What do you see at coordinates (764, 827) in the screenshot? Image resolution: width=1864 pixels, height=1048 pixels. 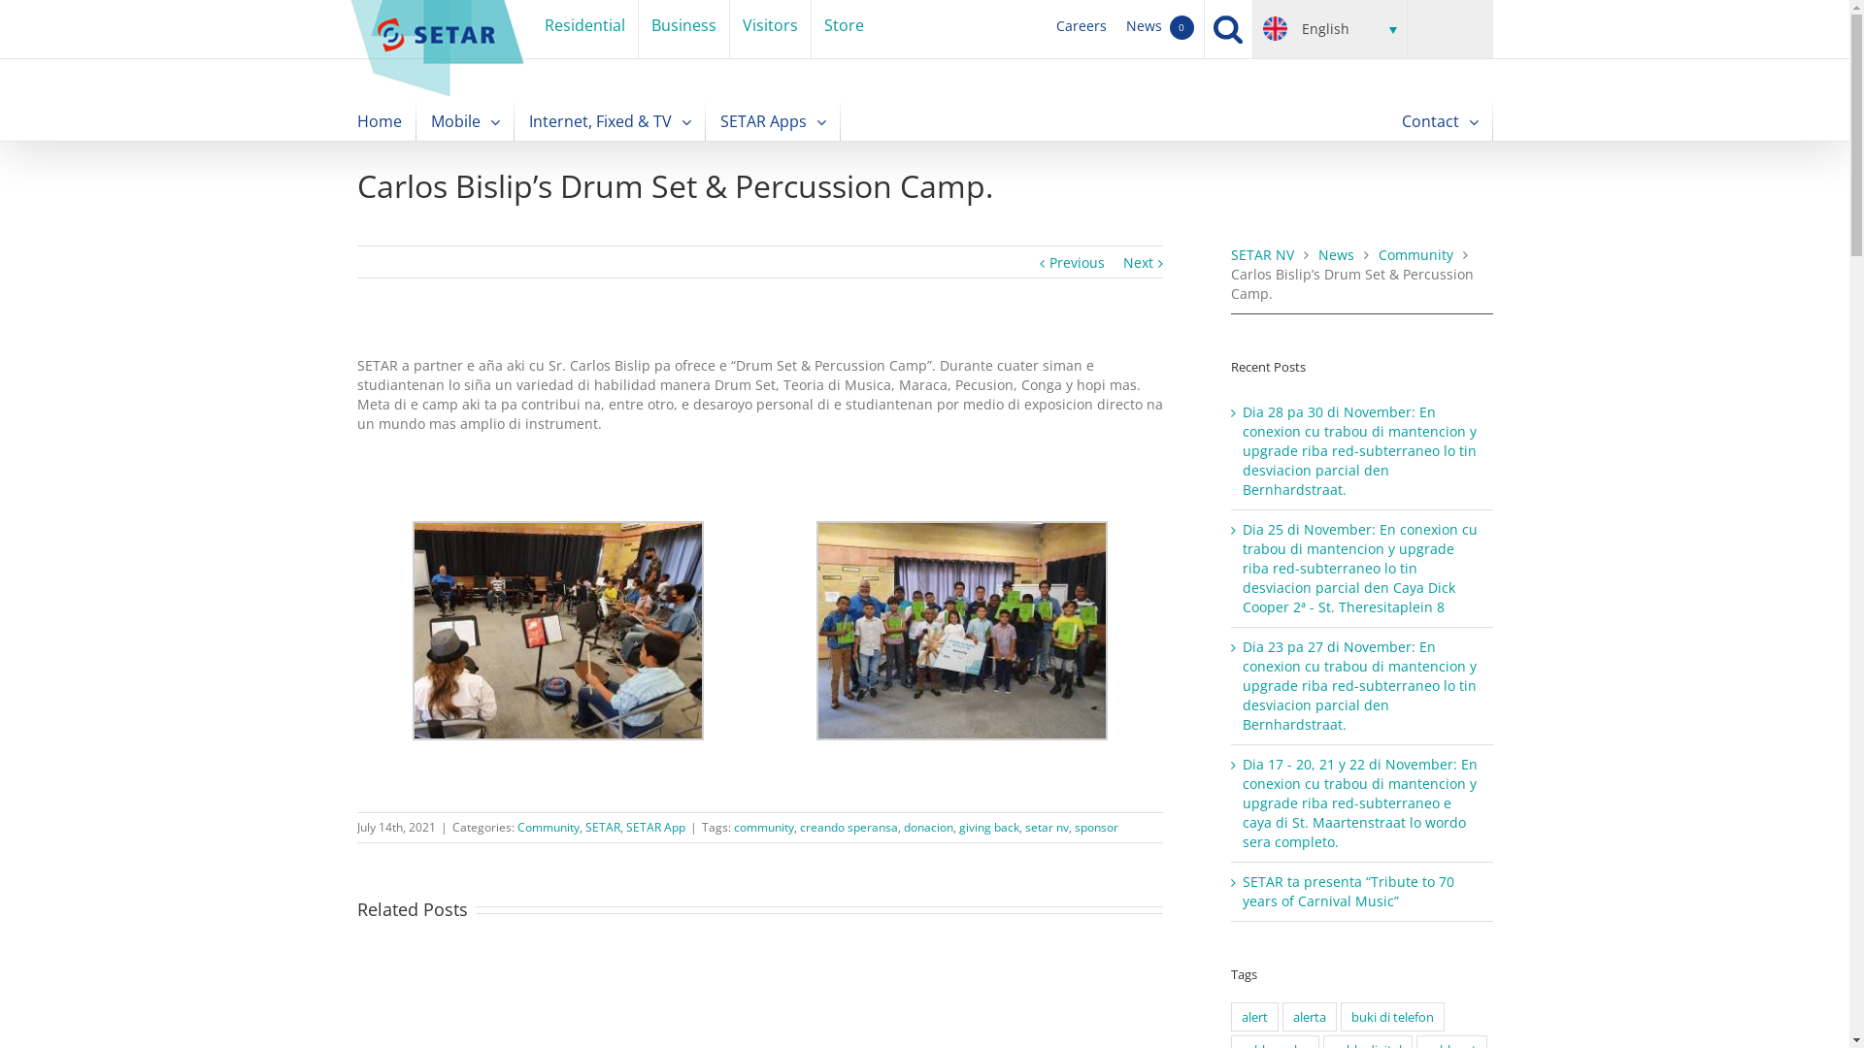 I see `community` at bounding box center [764, 827].